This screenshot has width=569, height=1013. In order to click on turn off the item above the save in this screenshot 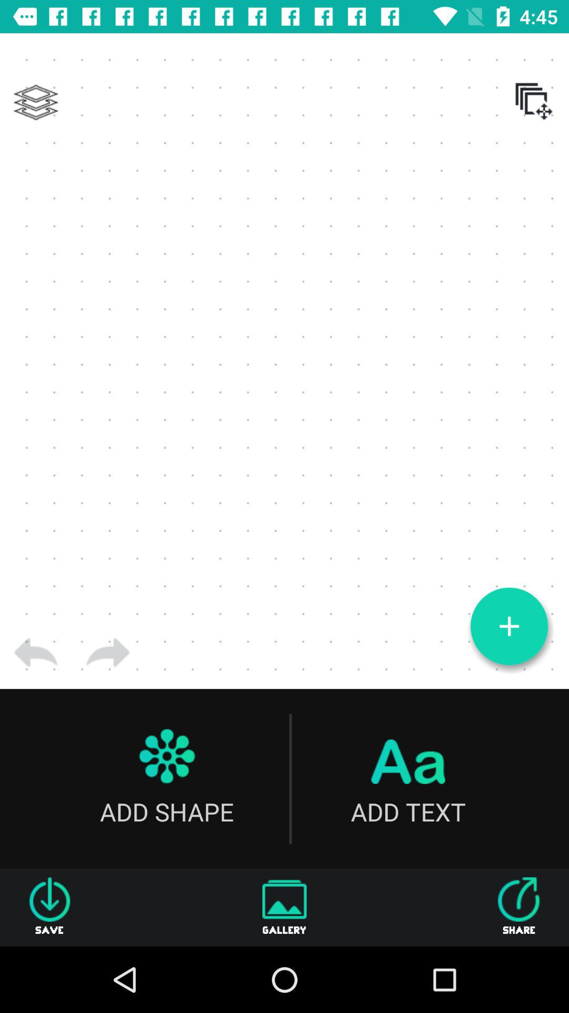, I will do `click(36, 653)`.